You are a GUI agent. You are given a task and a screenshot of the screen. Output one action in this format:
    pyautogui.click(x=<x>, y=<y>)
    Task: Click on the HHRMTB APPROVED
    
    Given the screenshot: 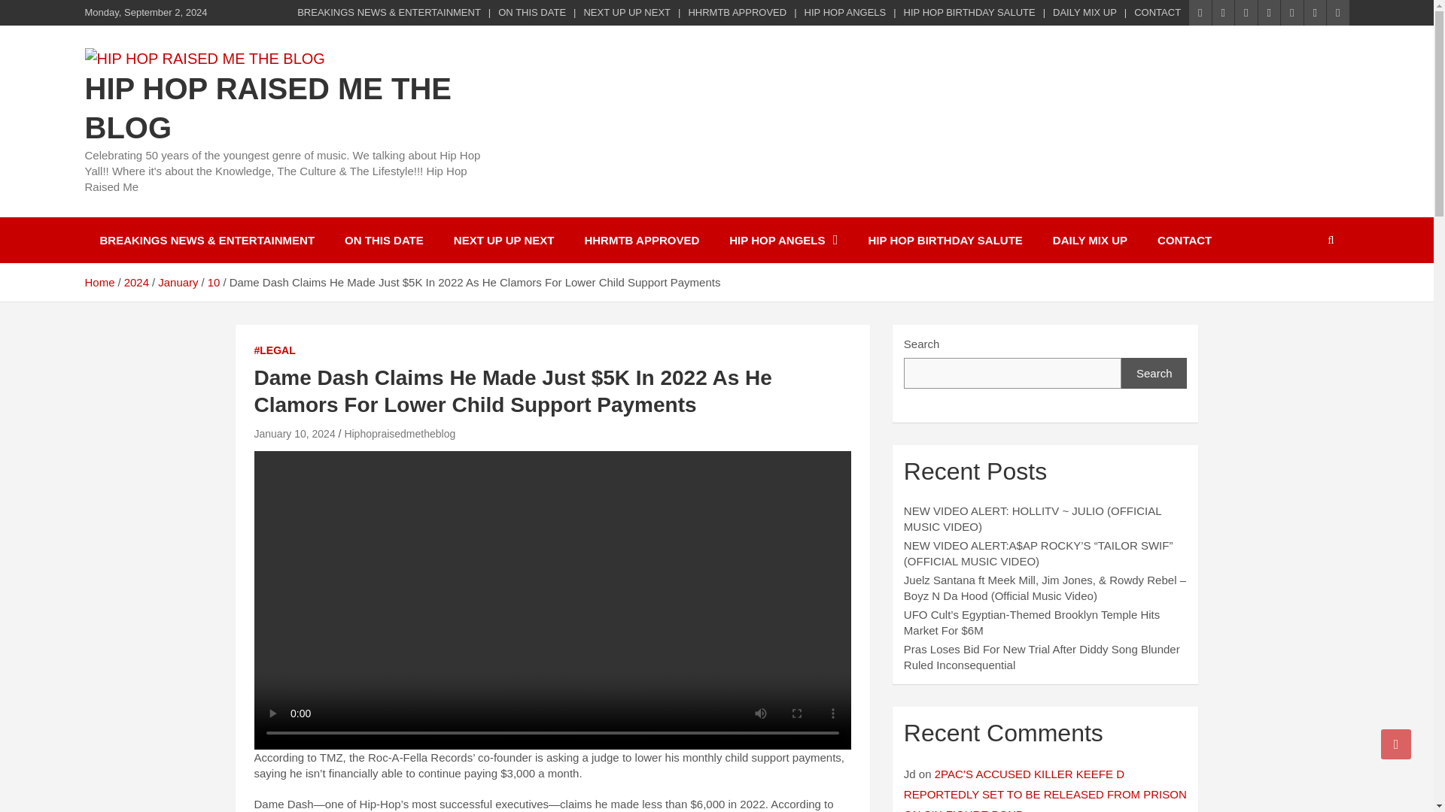 What is the action you would take?
    pyautogui.click(x=641, y=240)
    